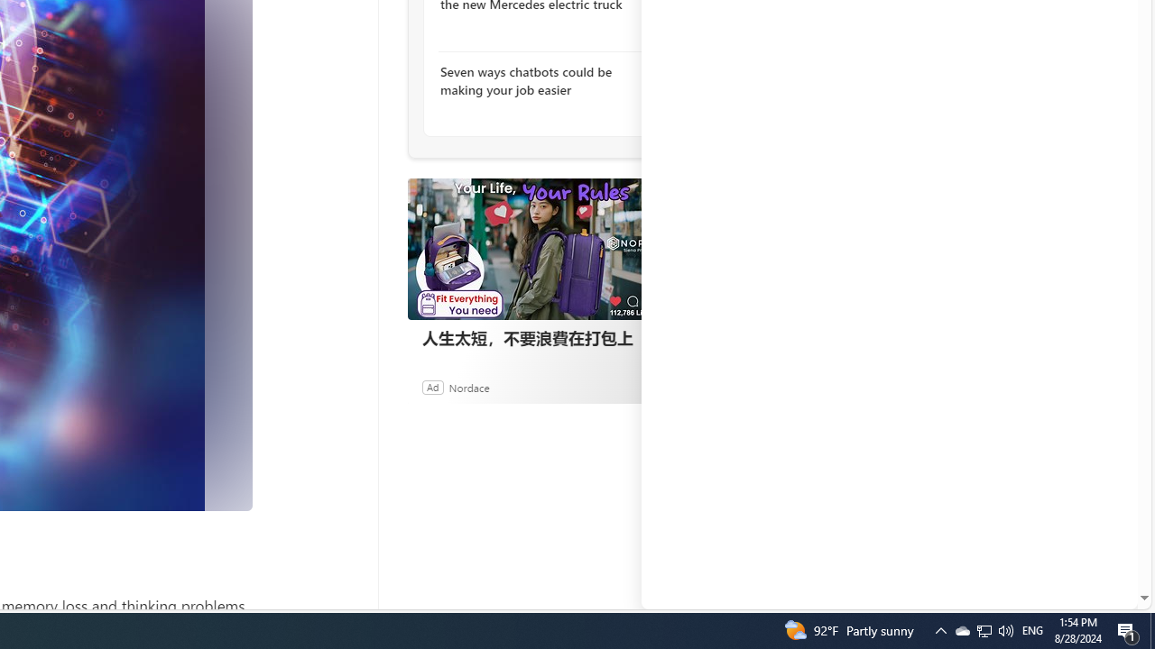 This screenshot has width=1155, height=649. What do you see at coordinates (538, 81) in the screenshot?
I see `Seven ways chatbots could be making your job easier` at bounding box center [538, 81].